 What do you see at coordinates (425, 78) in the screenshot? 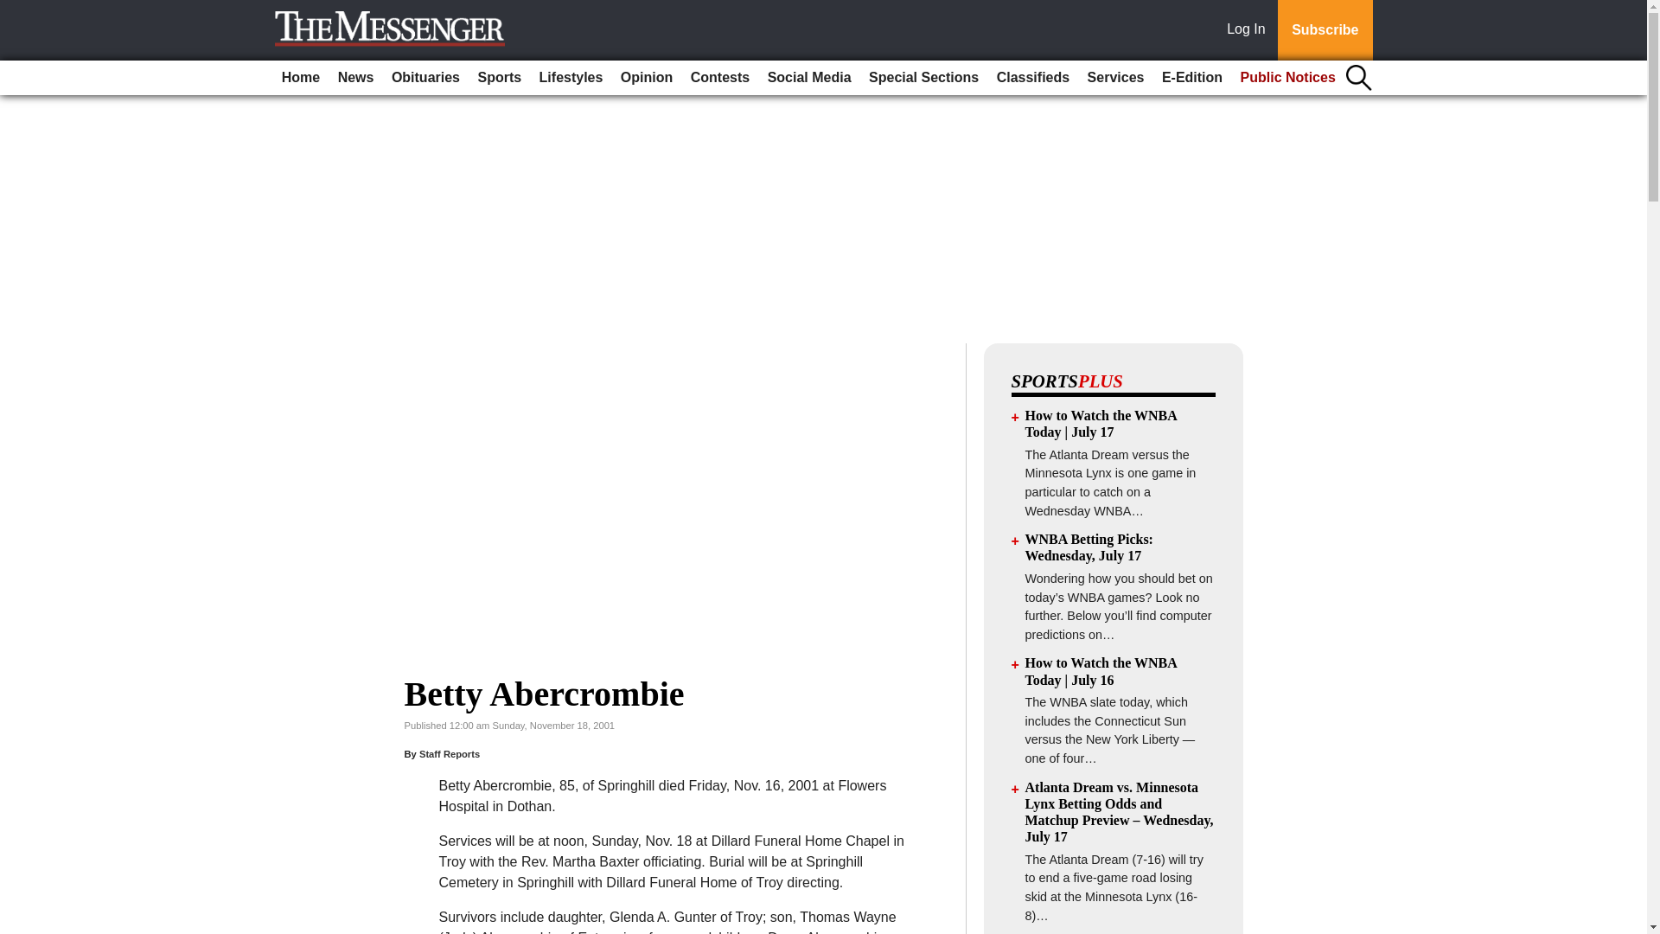
I see `Obituaries` at bounding box center [425, 78].